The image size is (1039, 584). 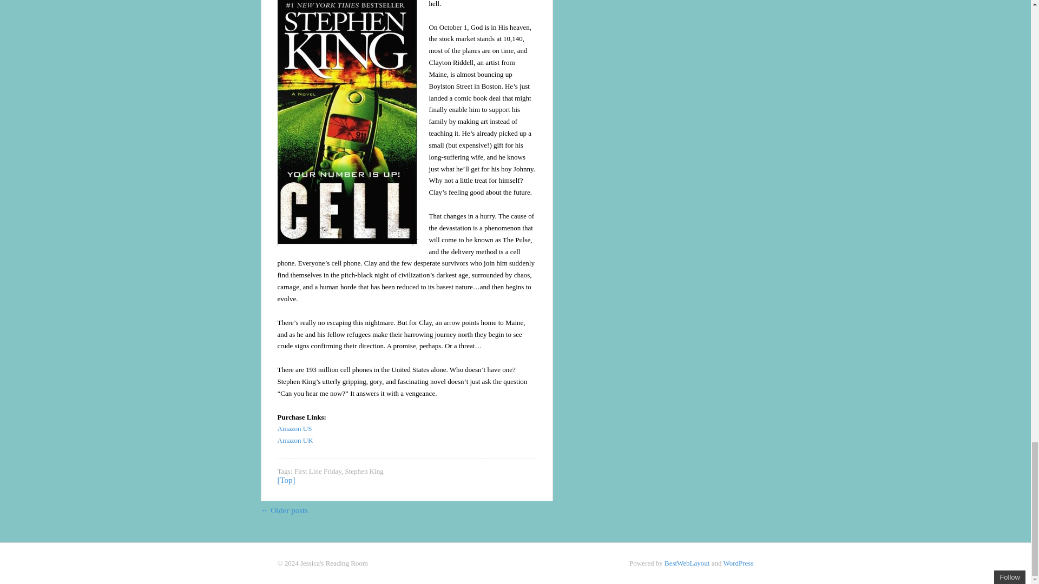 What do you see at coordinates (318, 472) in the screenshot?
I see `First Line Friday` at bounding box center [318, 472].